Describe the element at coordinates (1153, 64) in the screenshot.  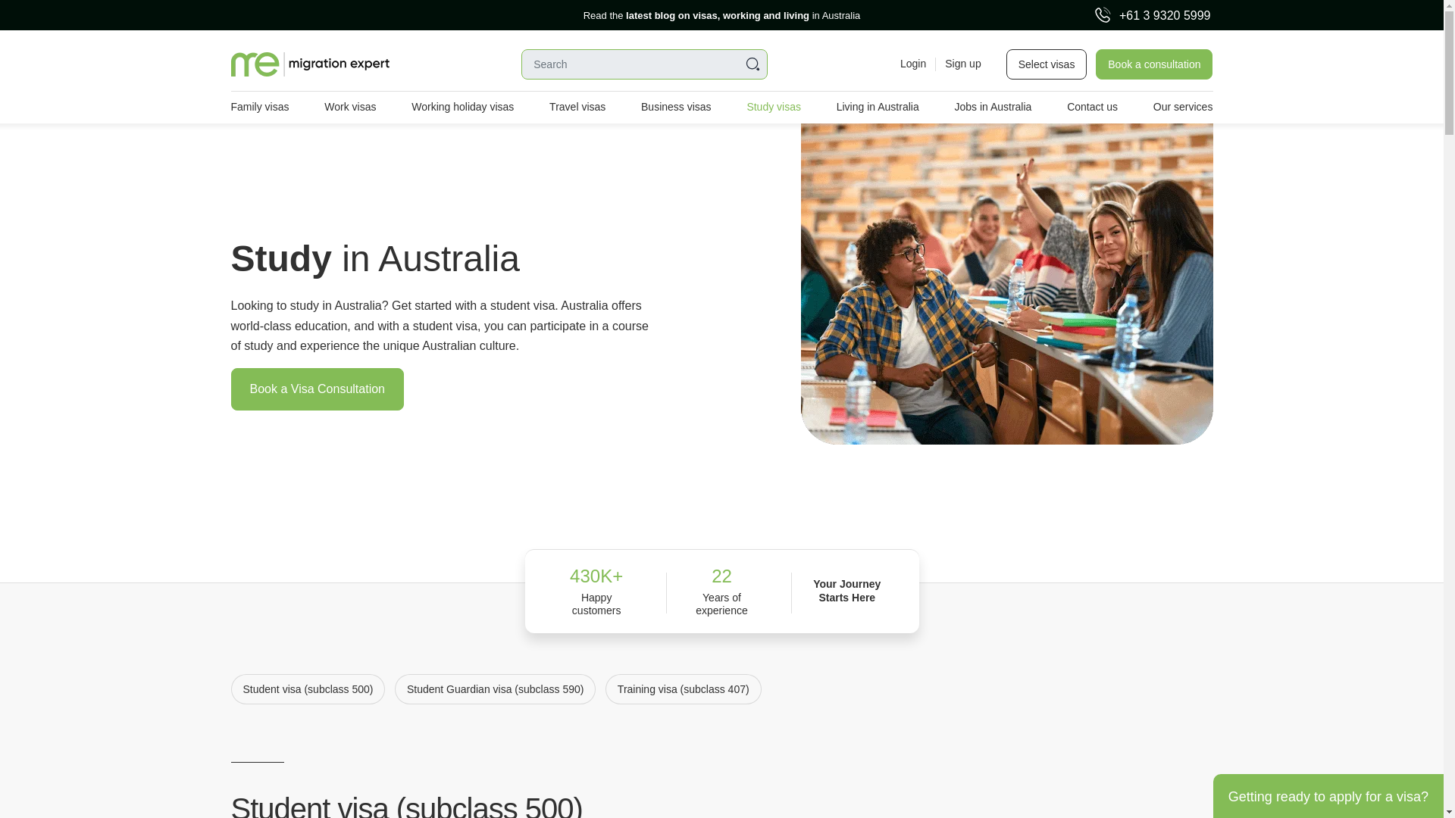
I see `Book a consultation` at that location.